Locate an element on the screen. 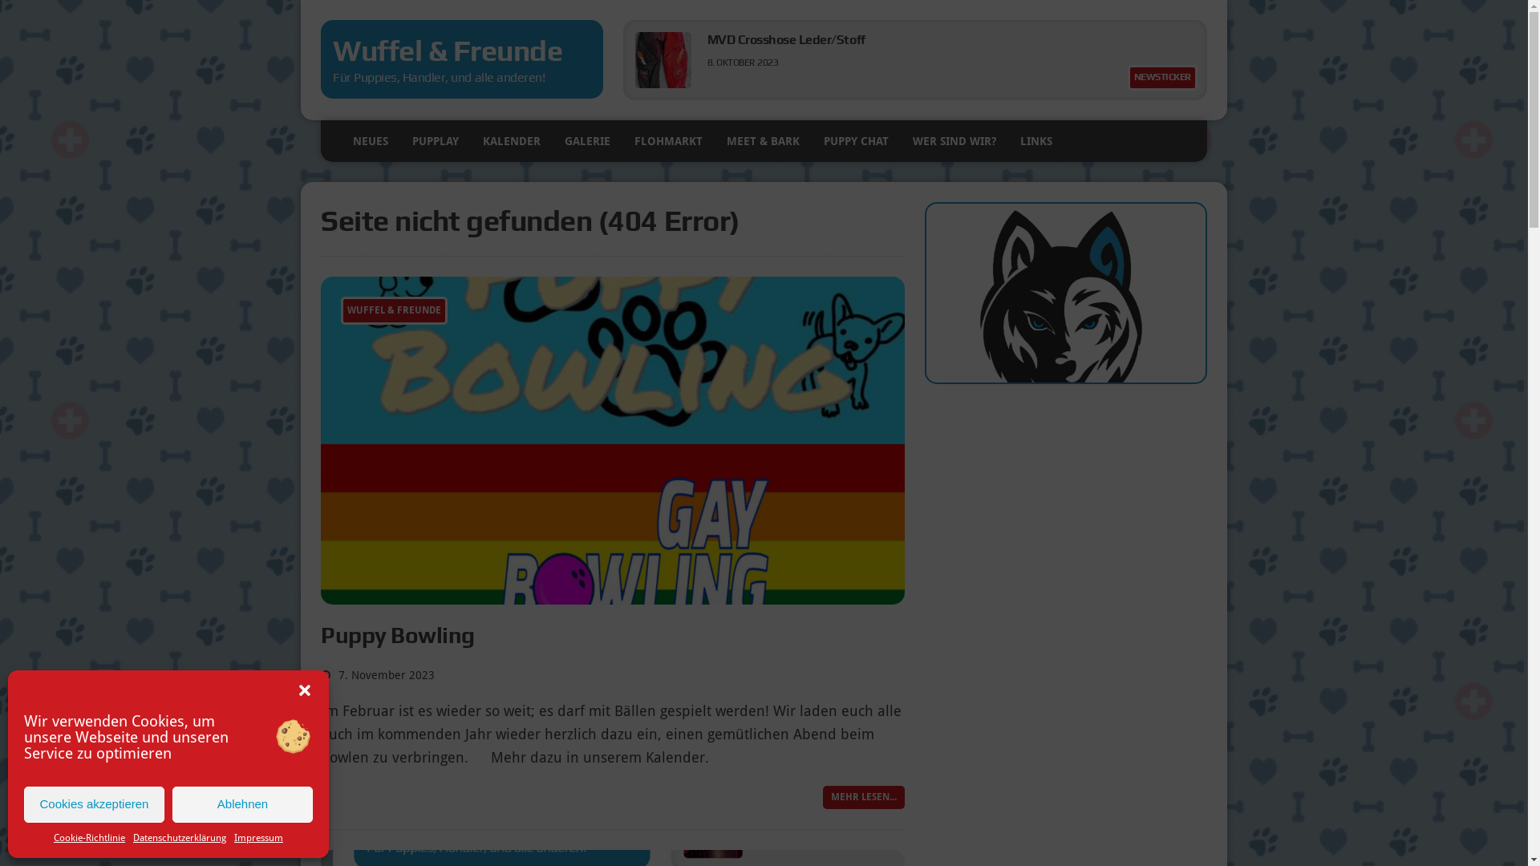 The height and width of the screenshot is (866, 1540). MVD Crosshose Leder/Stoff is located at coordinates (786, 40).